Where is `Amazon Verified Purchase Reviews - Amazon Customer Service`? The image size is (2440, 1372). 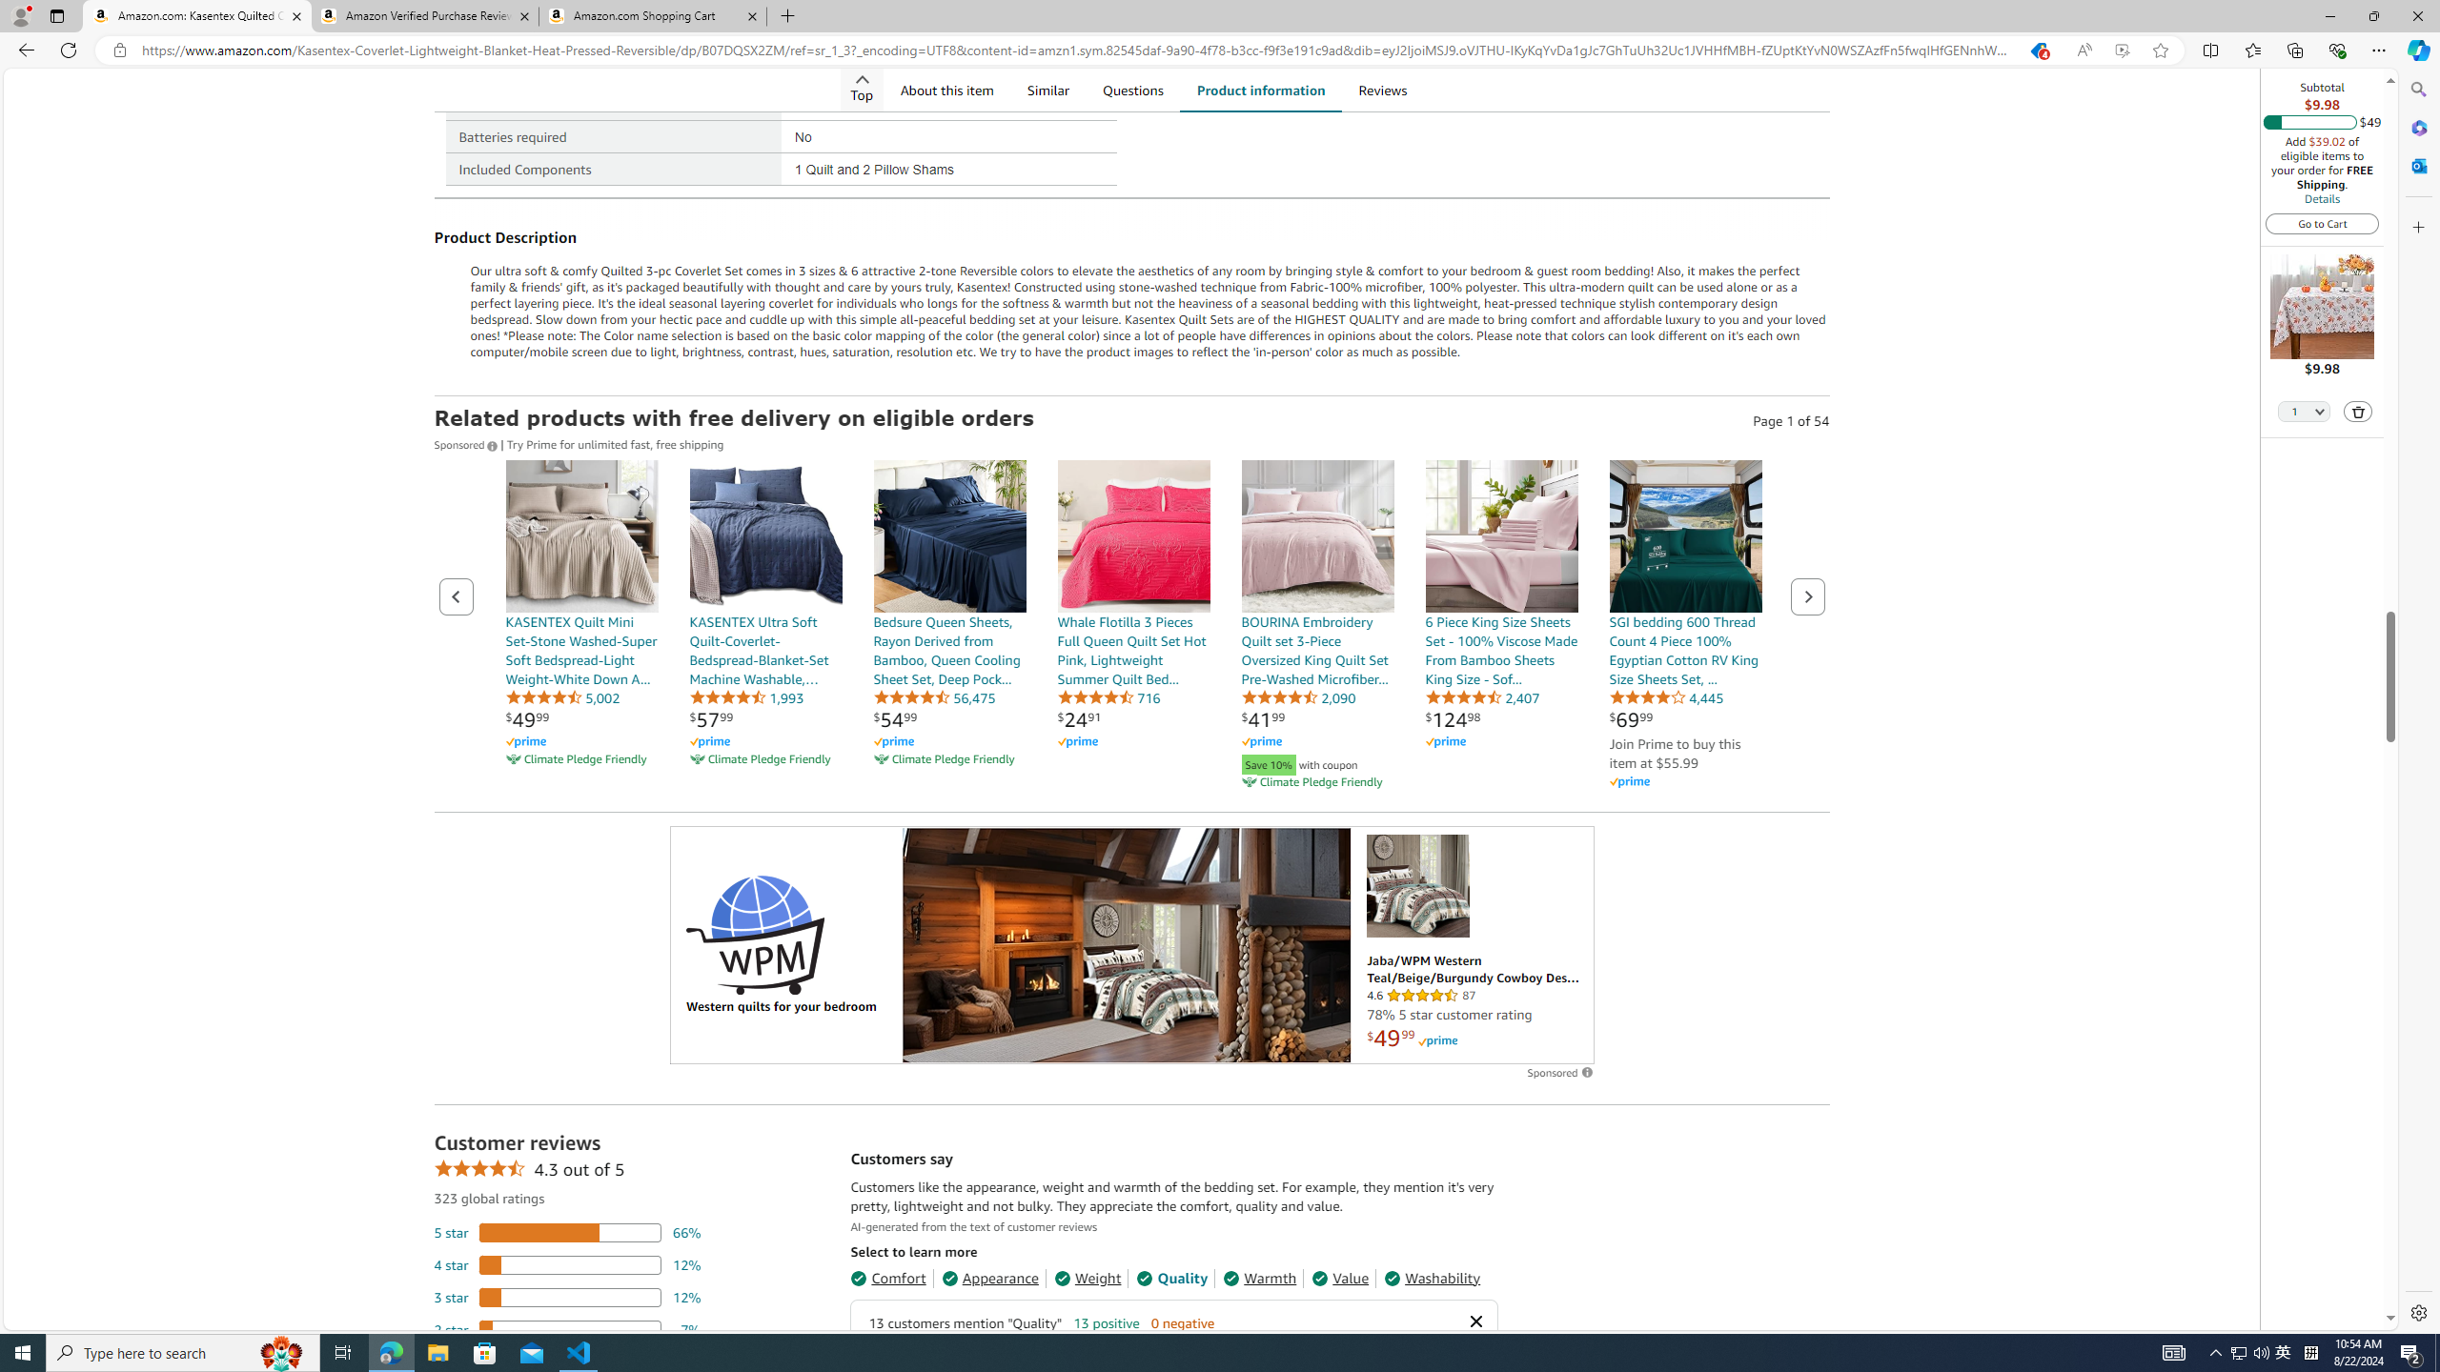 Amazon Verified Purchase Reviews - Amazon Customer Service is located at coordinates (424, 16).